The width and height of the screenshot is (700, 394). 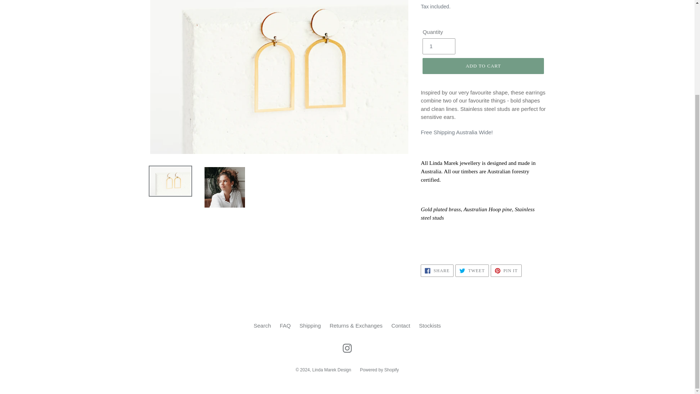 I want to click on Linda Marek Design, so click(x=379, y=370).